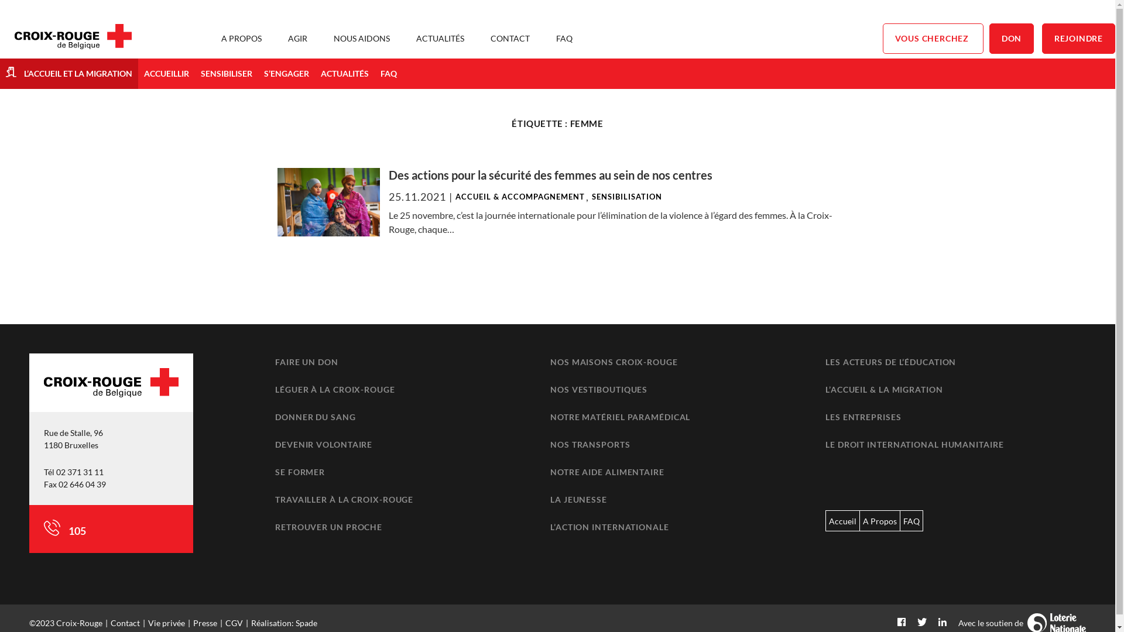  I want to click on Presse, so click(205, 623).